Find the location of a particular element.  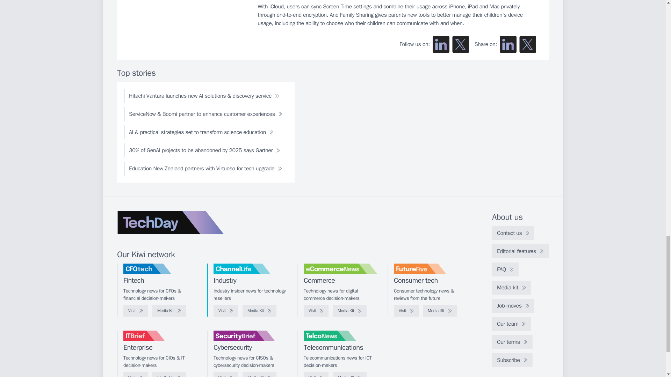

Visit is located at coordinates (316, 311).